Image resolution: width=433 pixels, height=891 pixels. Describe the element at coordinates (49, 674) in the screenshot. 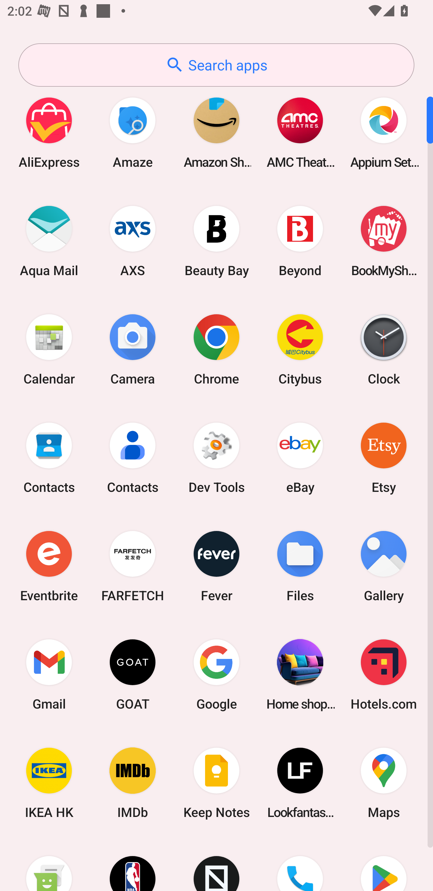

I see `Gmail` at that location.